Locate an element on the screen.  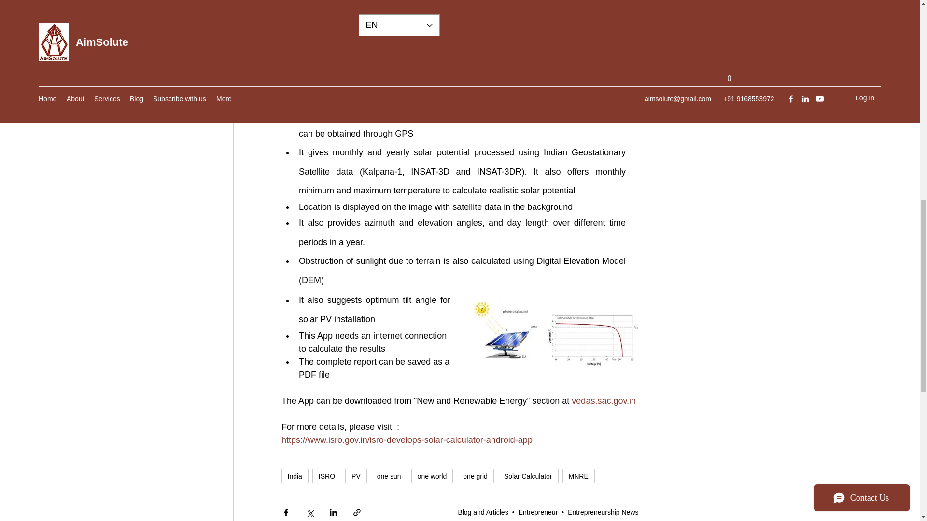
one sun is located at coordinates (389, 476).